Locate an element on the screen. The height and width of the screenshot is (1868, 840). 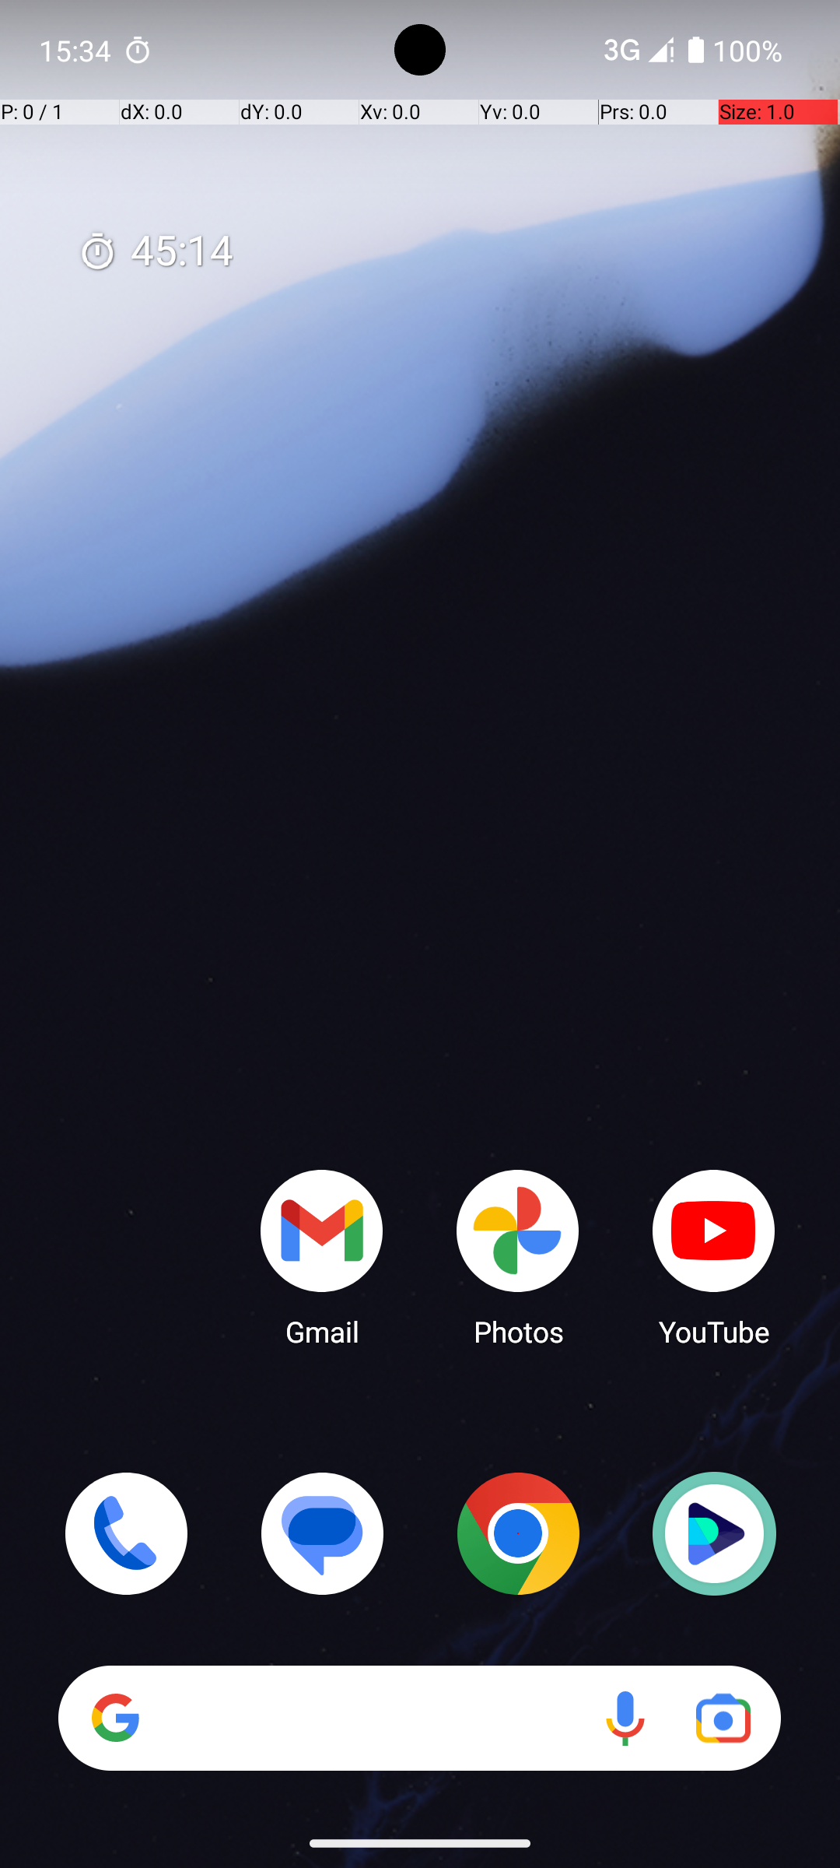
Voice search is located at coordinates (625, 1719).